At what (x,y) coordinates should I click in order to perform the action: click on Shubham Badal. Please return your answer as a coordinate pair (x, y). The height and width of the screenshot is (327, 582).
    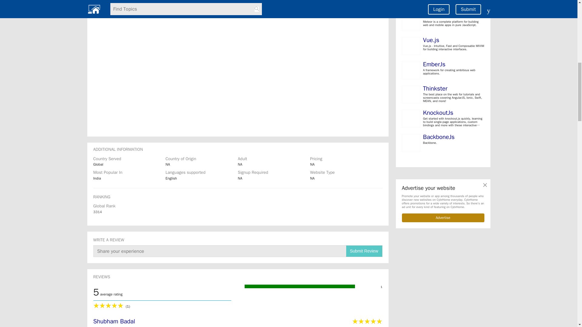
    Looking at the image, I should click on (194, 322).